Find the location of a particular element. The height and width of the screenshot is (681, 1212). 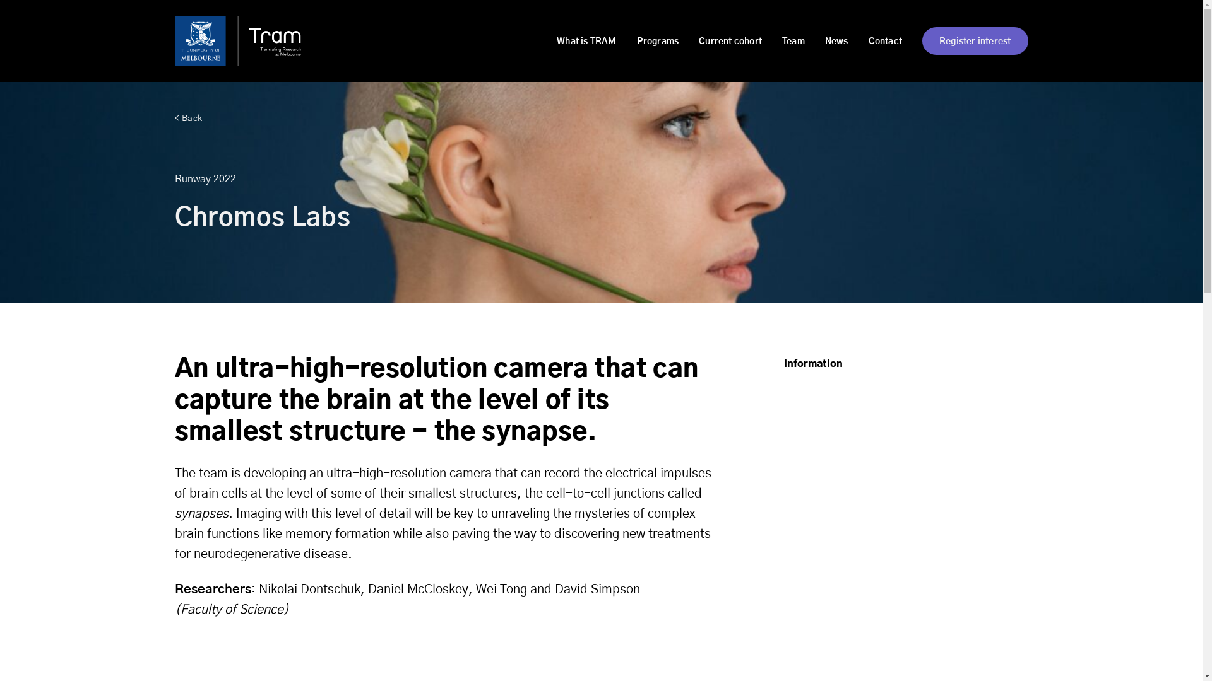

Contact is located at coordinates (875, 42).